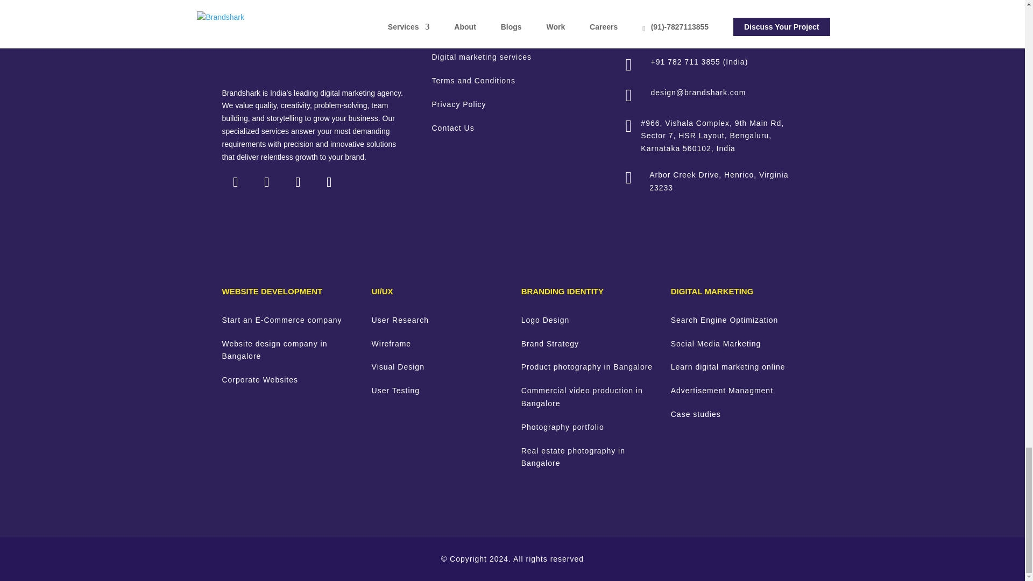 The width and height of the screenshot is (1033, 581). What do you see at coordinates (266, 182) in the screenshot?
I see `Follow on Instagram` at bounding box center [266, 182].